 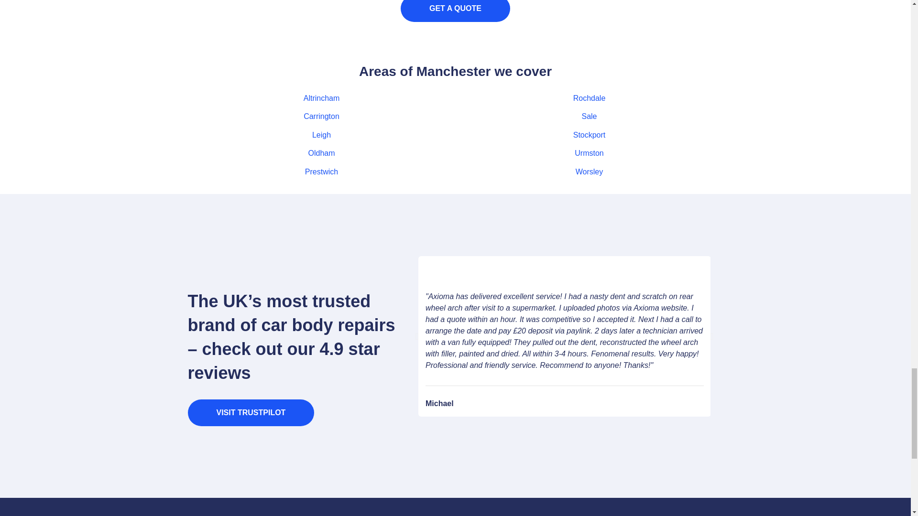 I want to click on Prestwich, so click(x=321, y=172).